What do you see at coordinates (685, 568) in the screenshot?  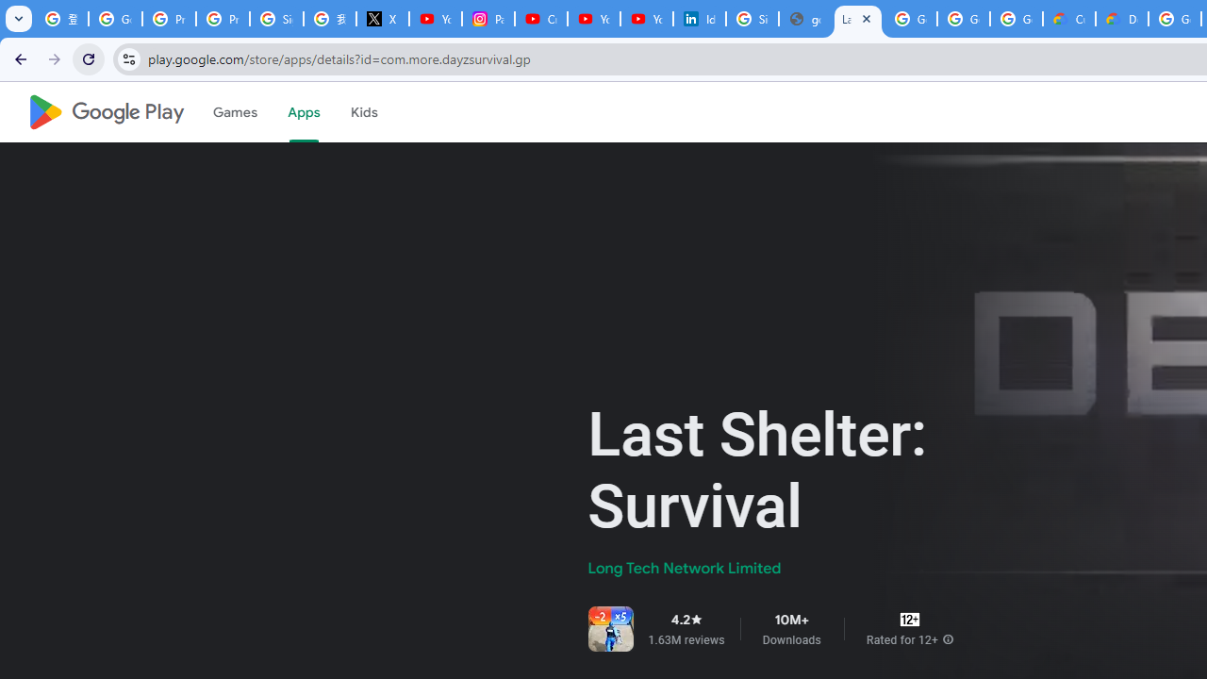 I see `Long Tech Network Limited` at bounding box center [685, 568].